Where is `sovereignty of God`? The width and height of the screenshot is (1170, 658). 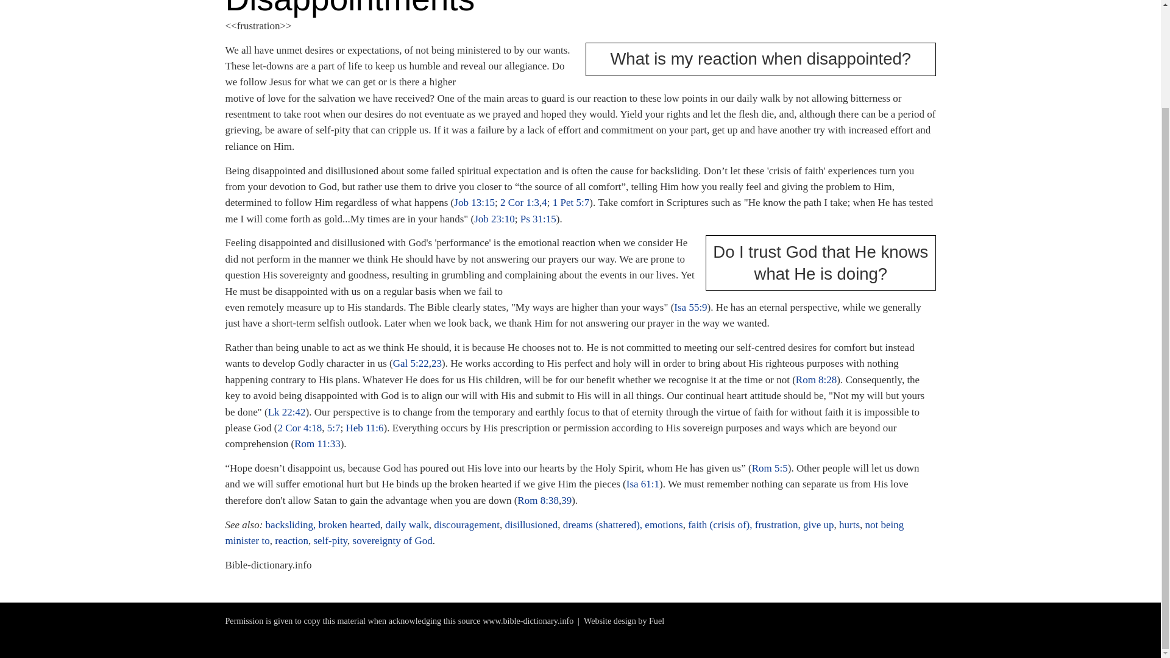
sovereignty of God is located at coordinates (392, 541).